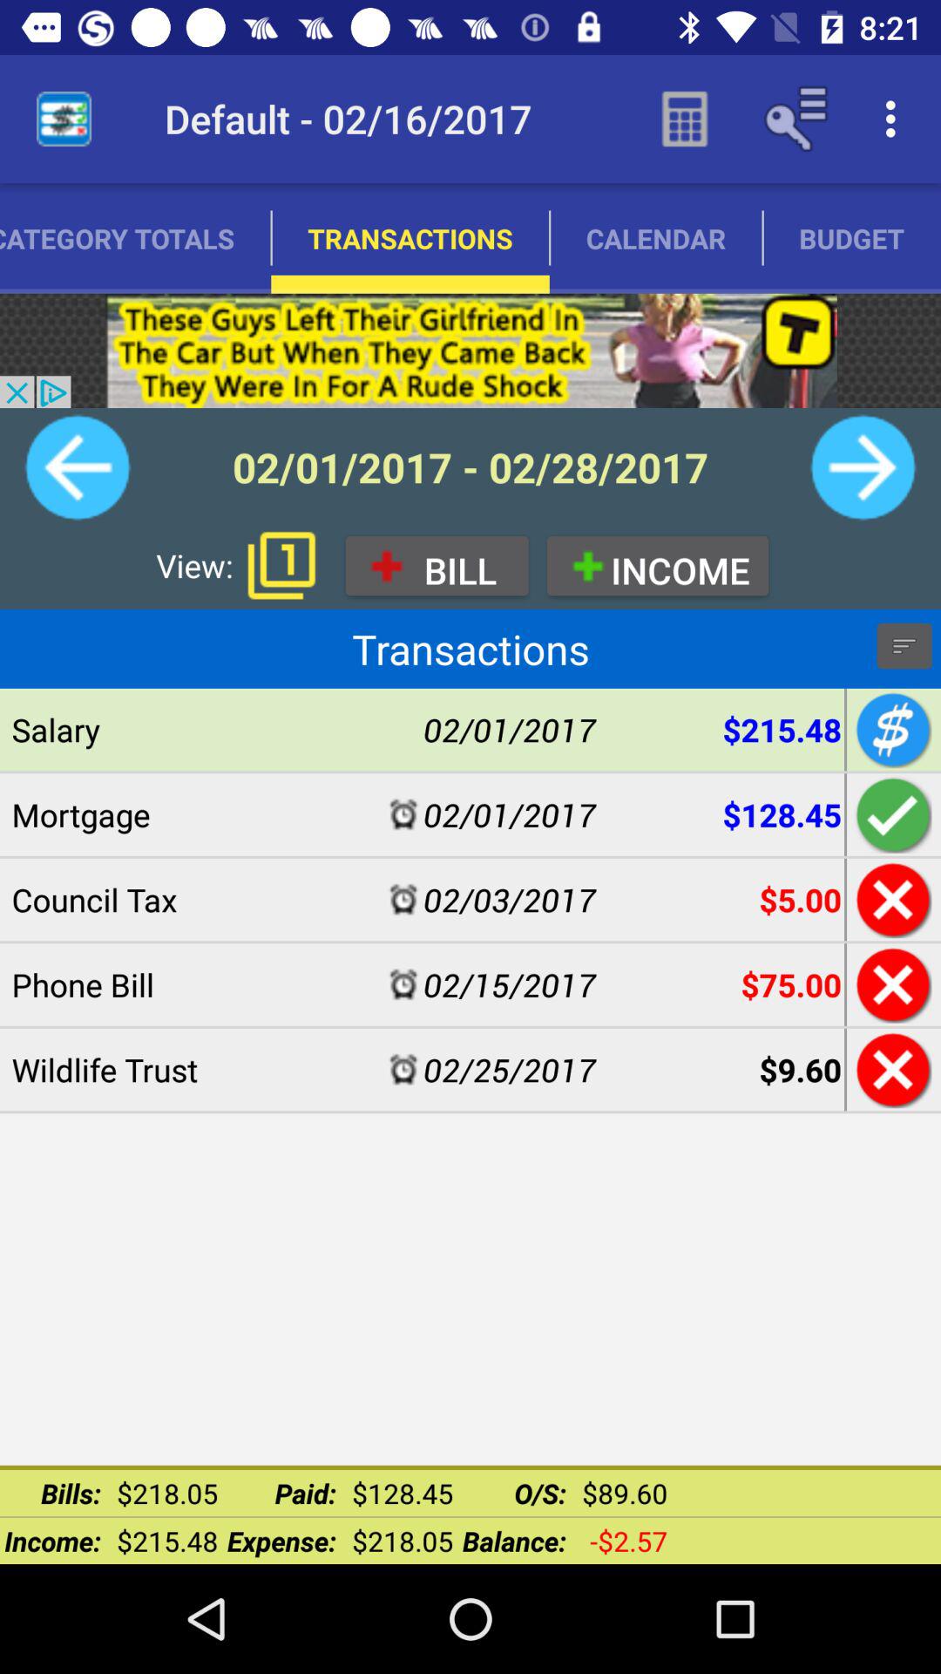  What do you see at coordinates (890, 814) in the screenshot?
I see `correct` at bounding box center [890, 814].